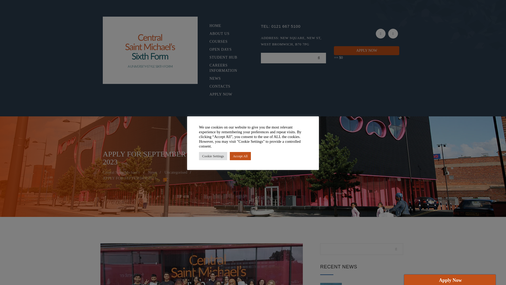 This screenshot has width=506, height=285. I want to click on STUDENT HUB, so click(227, 58).